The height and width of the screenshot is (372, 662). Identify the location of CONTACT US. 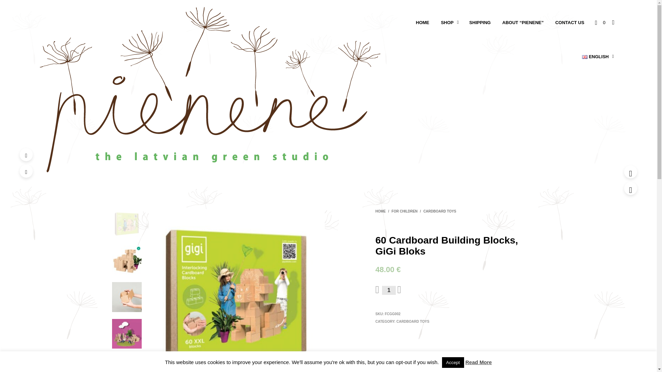
(570, 22).